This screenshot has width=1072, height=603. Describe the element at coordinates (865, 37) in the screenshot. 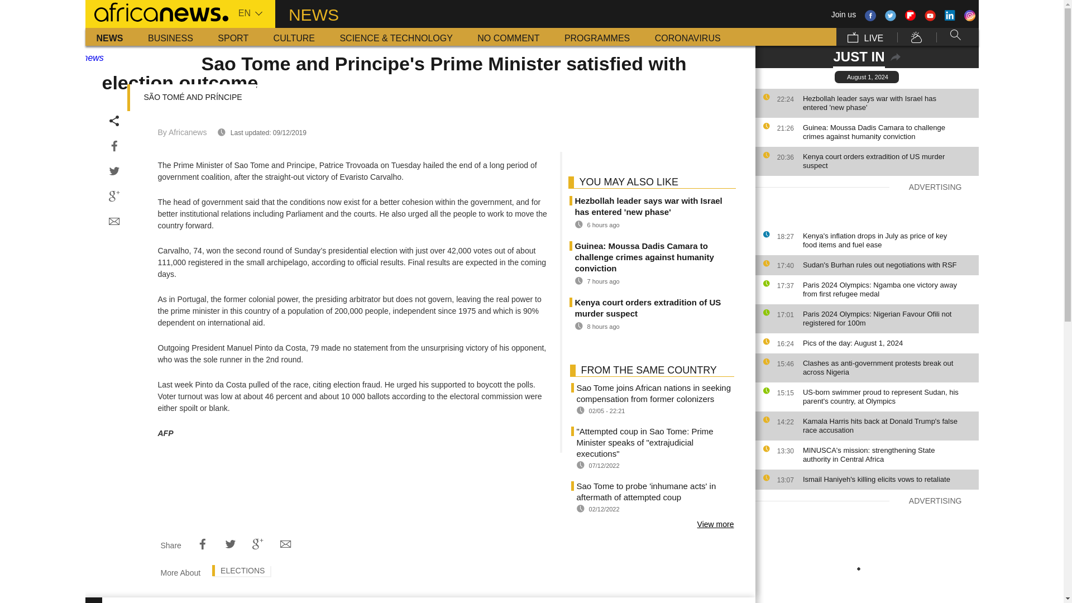

I see `LIVE` at that location.